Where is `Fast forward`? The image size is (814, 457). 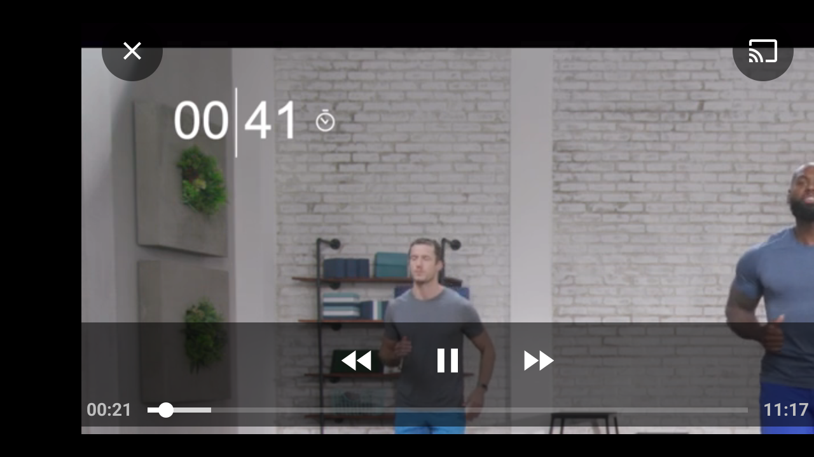
Fast forward is located at coordinates (537, 361).